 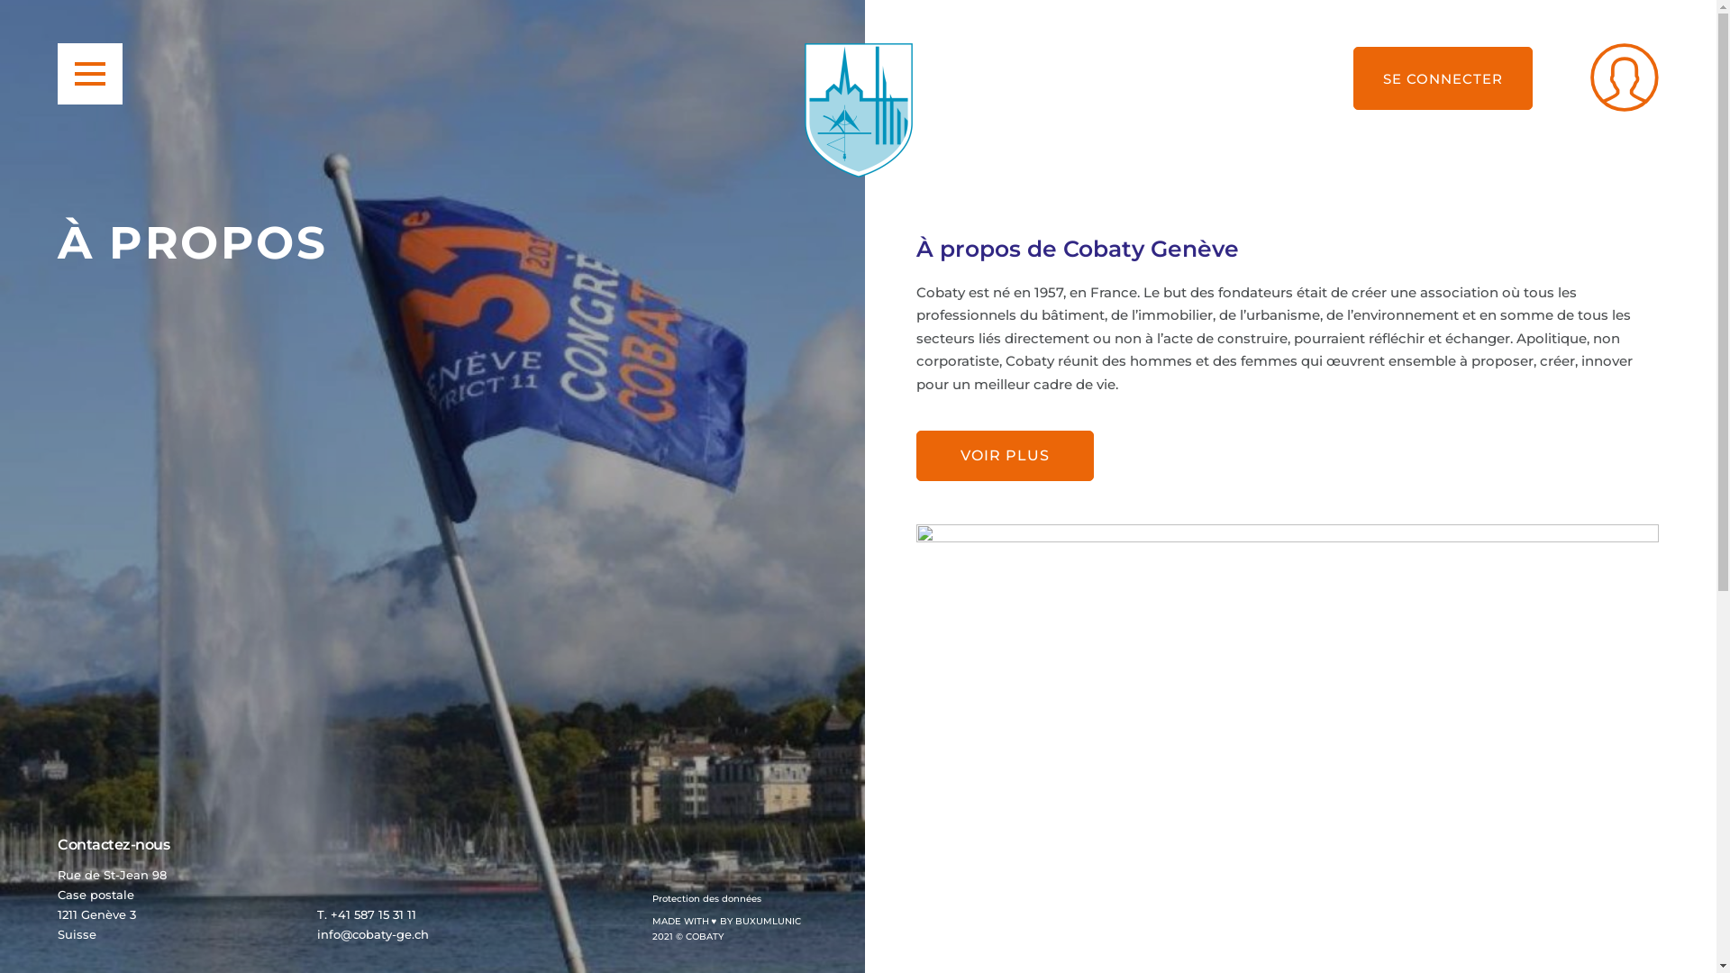 I want to click on BUXUMLUNIC, so click(x=768, y=921).